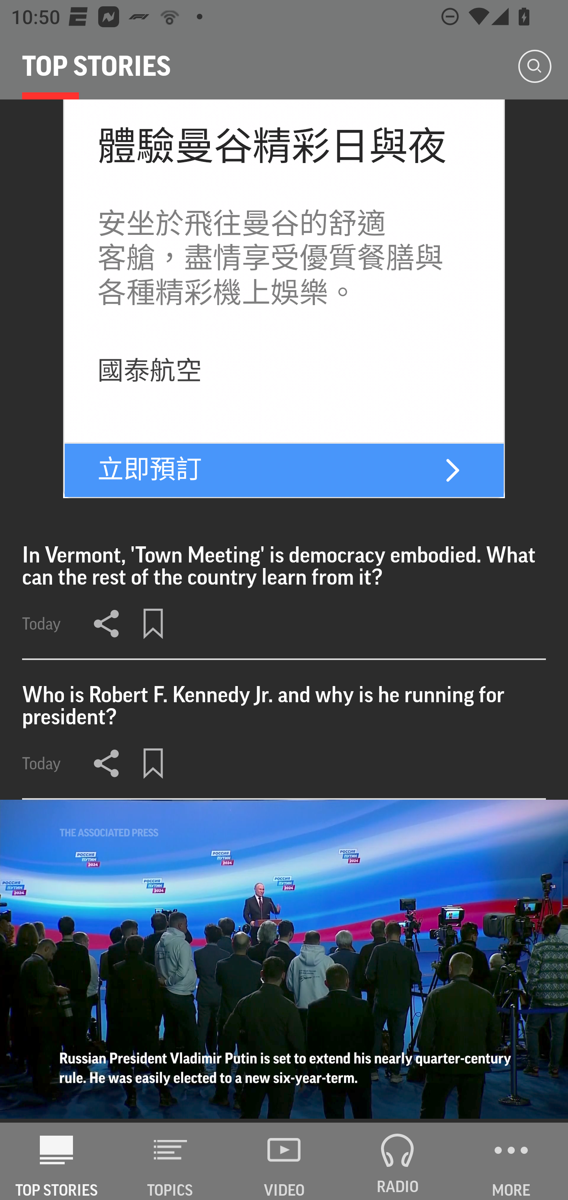  I want to click on MORE, so click(511, 1161).